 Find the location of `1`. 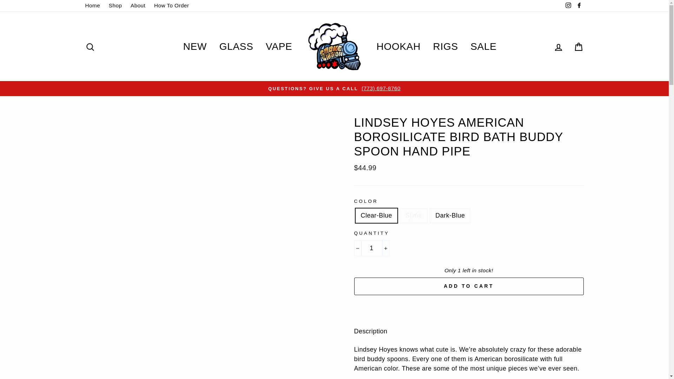

1 is located at coordinates (371, 248).